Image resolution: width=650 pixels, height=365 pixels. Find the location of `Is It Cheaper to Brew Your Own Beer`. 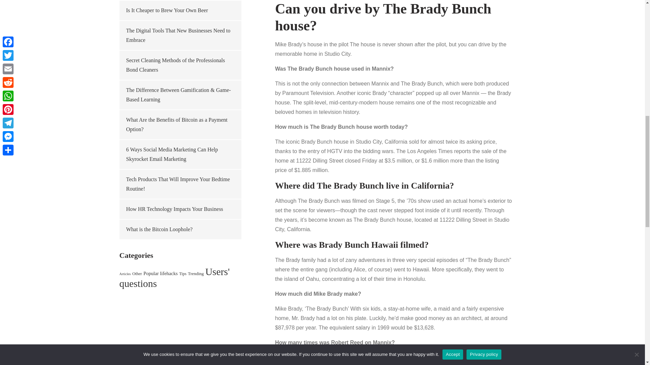

Is It Cheaper to Brew Your Own Beer is located at coordinates (167, 10).